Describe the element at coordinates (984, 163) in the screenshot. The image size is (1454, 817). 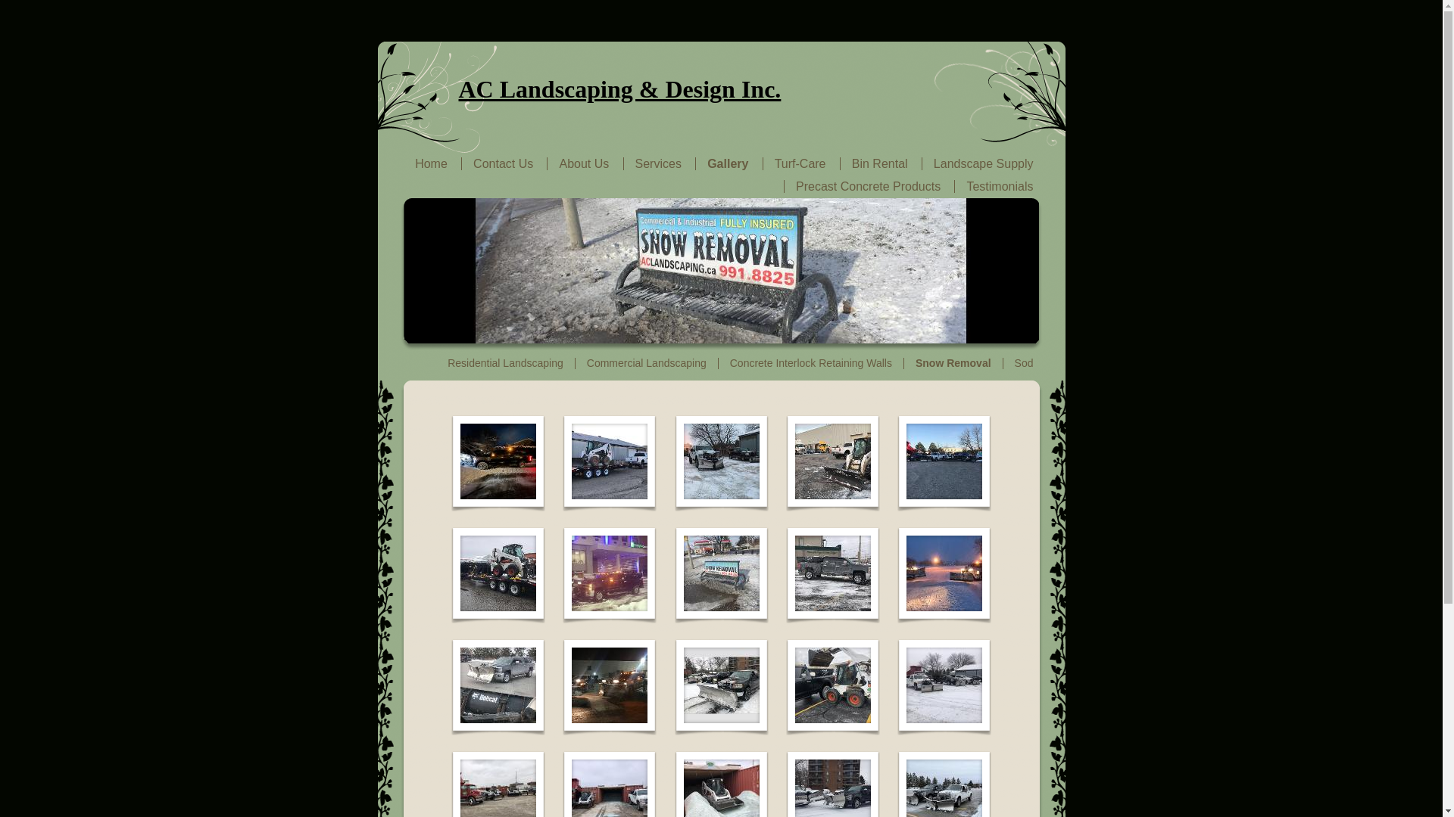
I see `Landscape Supply` at that location.